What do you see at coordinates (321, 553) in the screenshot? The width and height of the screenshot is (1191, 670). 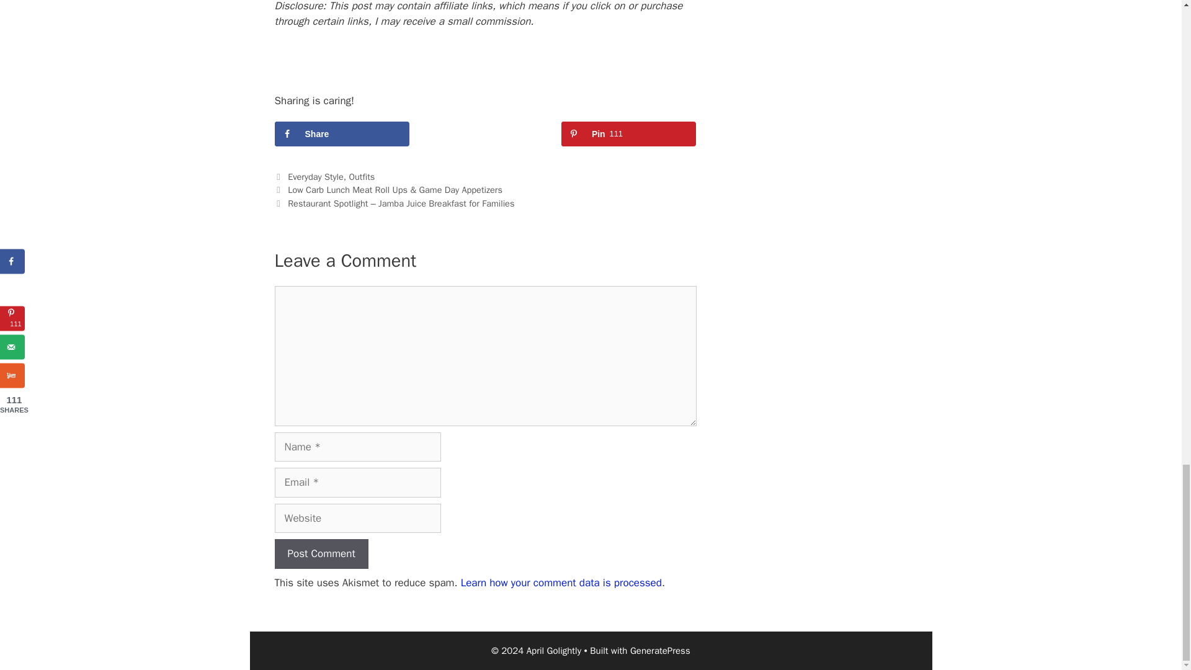 I see `Post Comment` at bounding box center [321, 553].